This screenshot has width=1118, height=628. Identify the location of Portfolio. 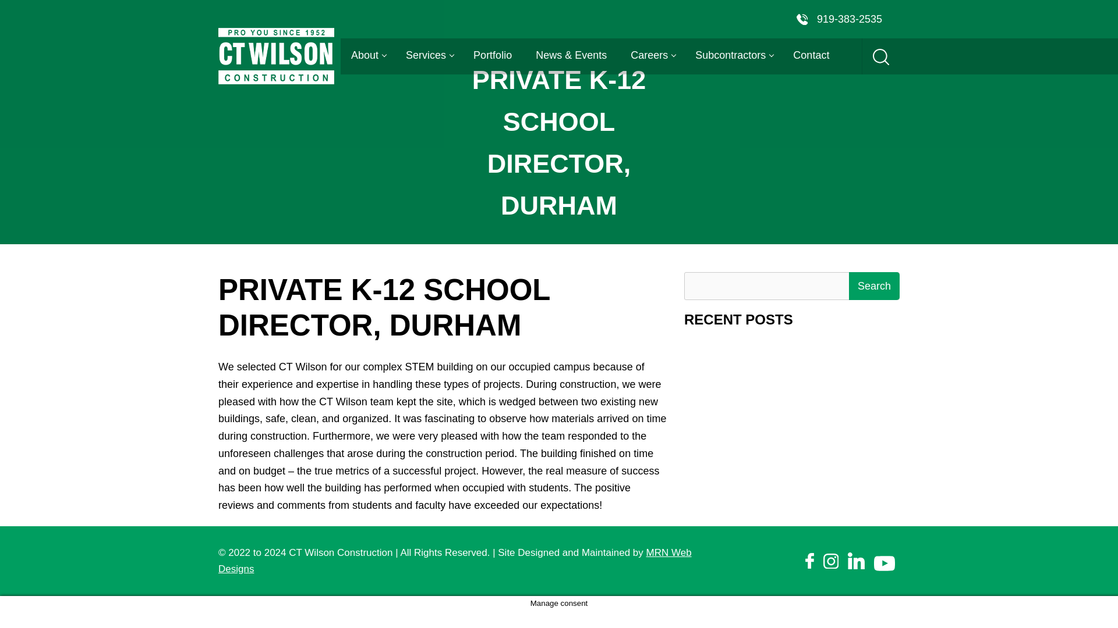
(492, 55).